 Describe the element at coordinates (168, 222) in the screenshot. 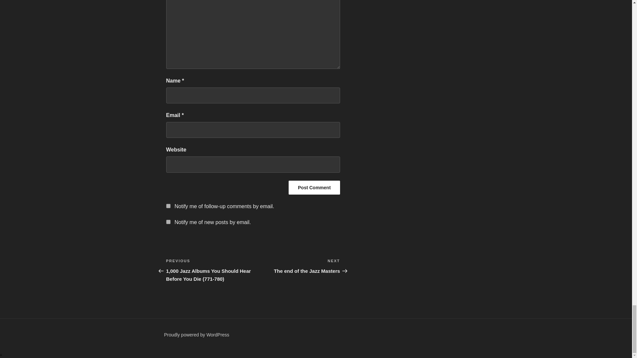

I see `subscribe` at that location.